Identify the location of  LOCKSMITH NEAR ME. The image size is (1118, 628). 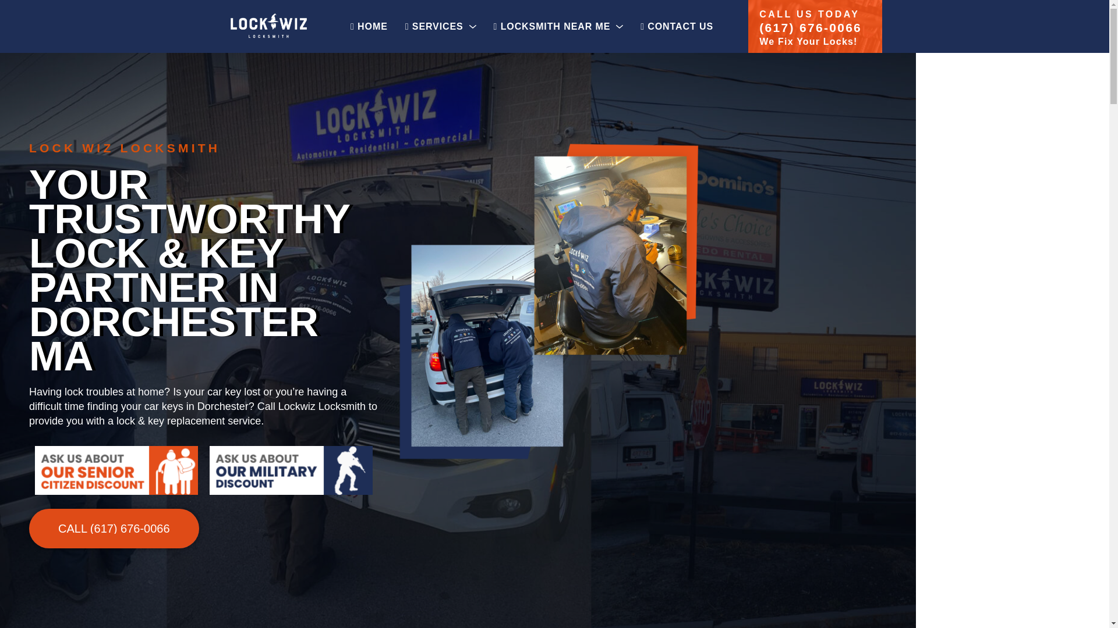
(559, 26).